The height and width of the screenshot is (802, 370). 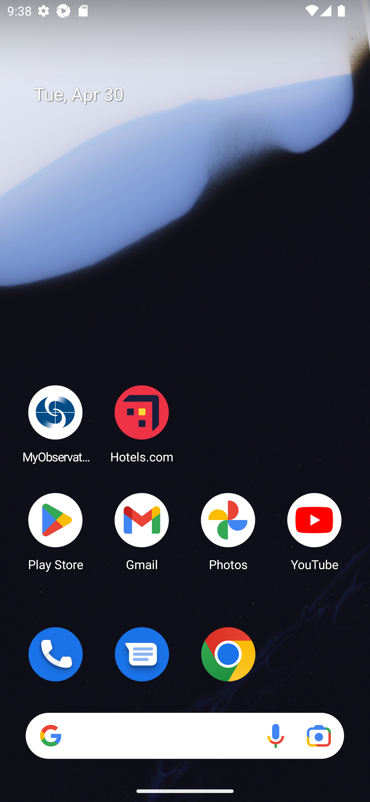 What do you see at coordinates (228, 654) in the screenshot?
I see `Chrome` at bounding box center [228, 654].